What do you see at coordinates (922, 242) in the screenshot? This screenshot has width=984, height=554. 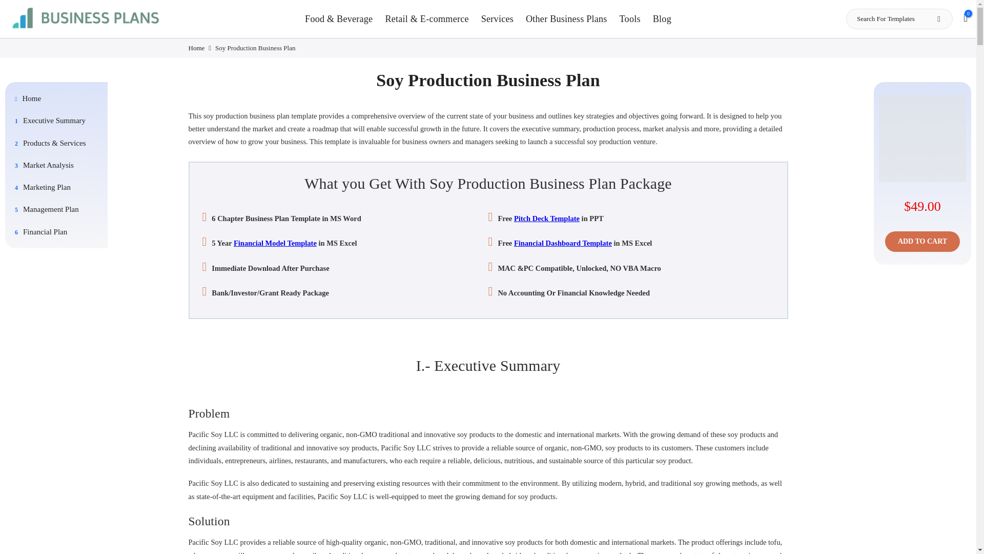 I see `ADD TO CART` at bounding box center [922, 242].